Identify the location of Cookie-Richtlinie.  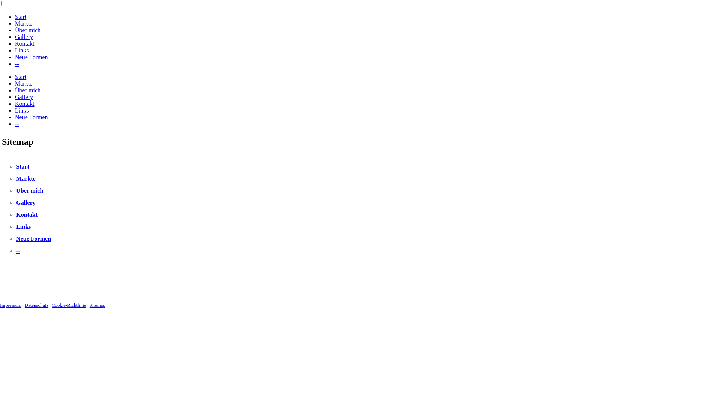
(69, 305).